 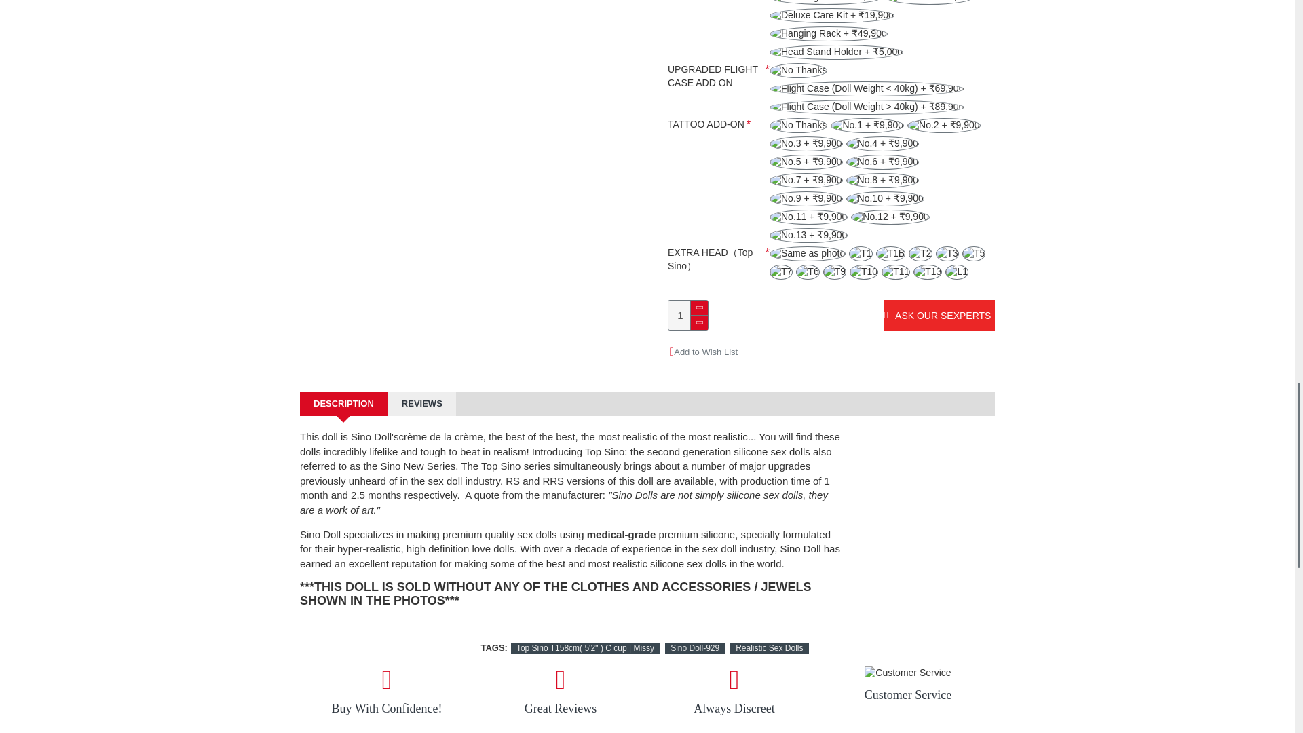 I want to click on 1, so click(x=687, y=315).